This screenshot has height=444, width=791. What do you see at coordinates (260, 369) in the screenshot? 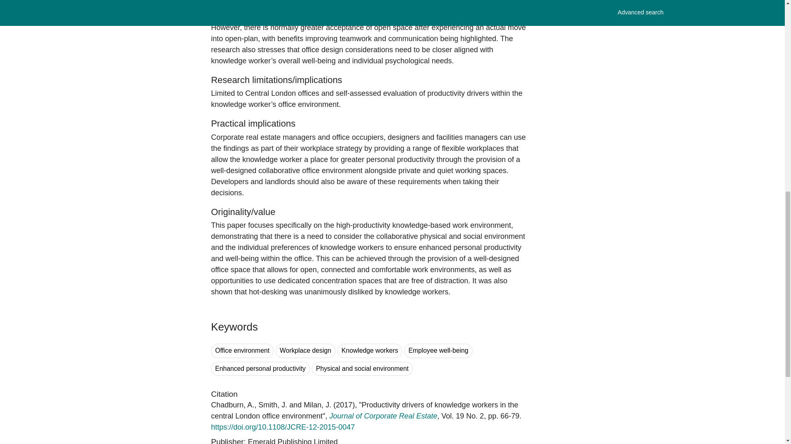
I see `Search for keyword Enhanced personal productivity` at bounding box center [260, 369].